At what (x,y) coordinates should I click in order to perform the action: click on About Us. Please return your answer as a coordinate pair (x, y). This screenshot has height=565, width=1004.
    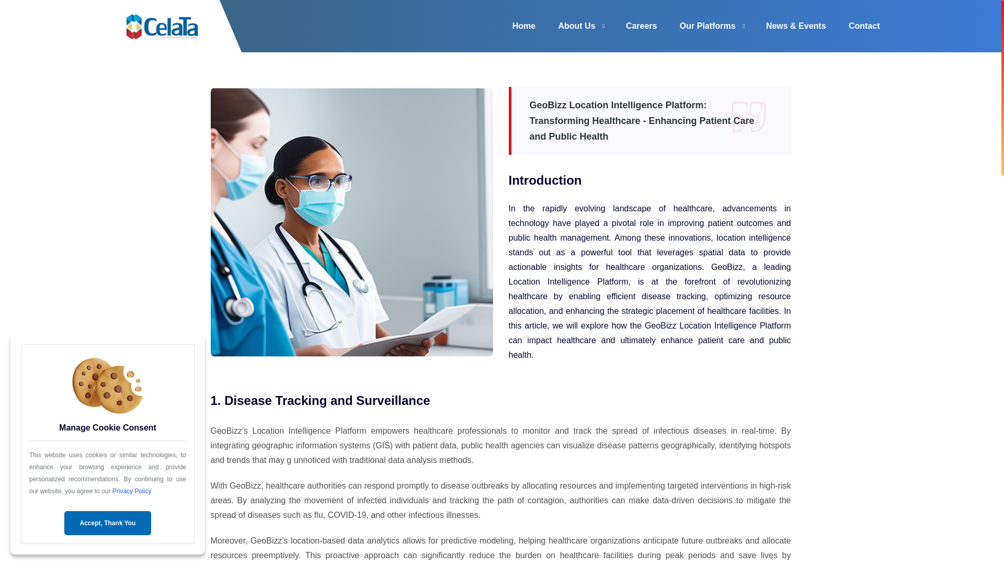
    Looking at the image, I should click on (576, 26).